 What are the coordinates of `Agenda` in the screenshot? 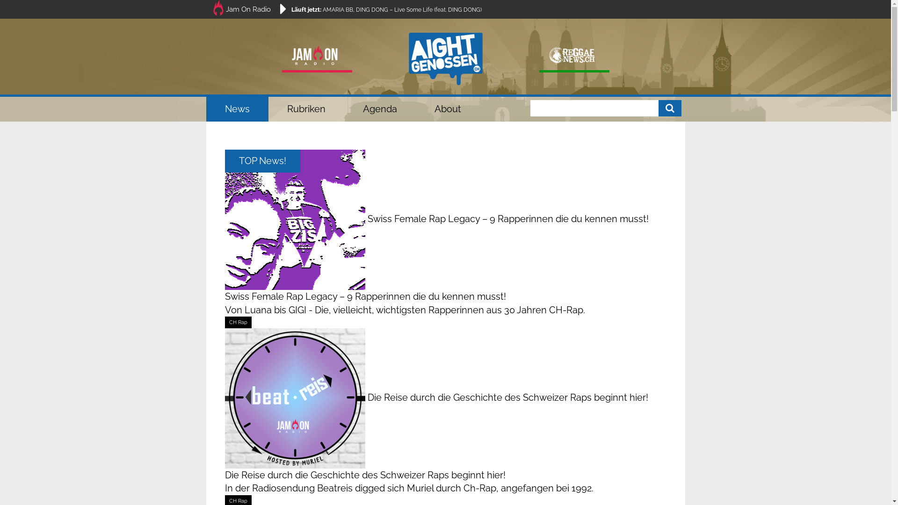 It's located at (380, 109).